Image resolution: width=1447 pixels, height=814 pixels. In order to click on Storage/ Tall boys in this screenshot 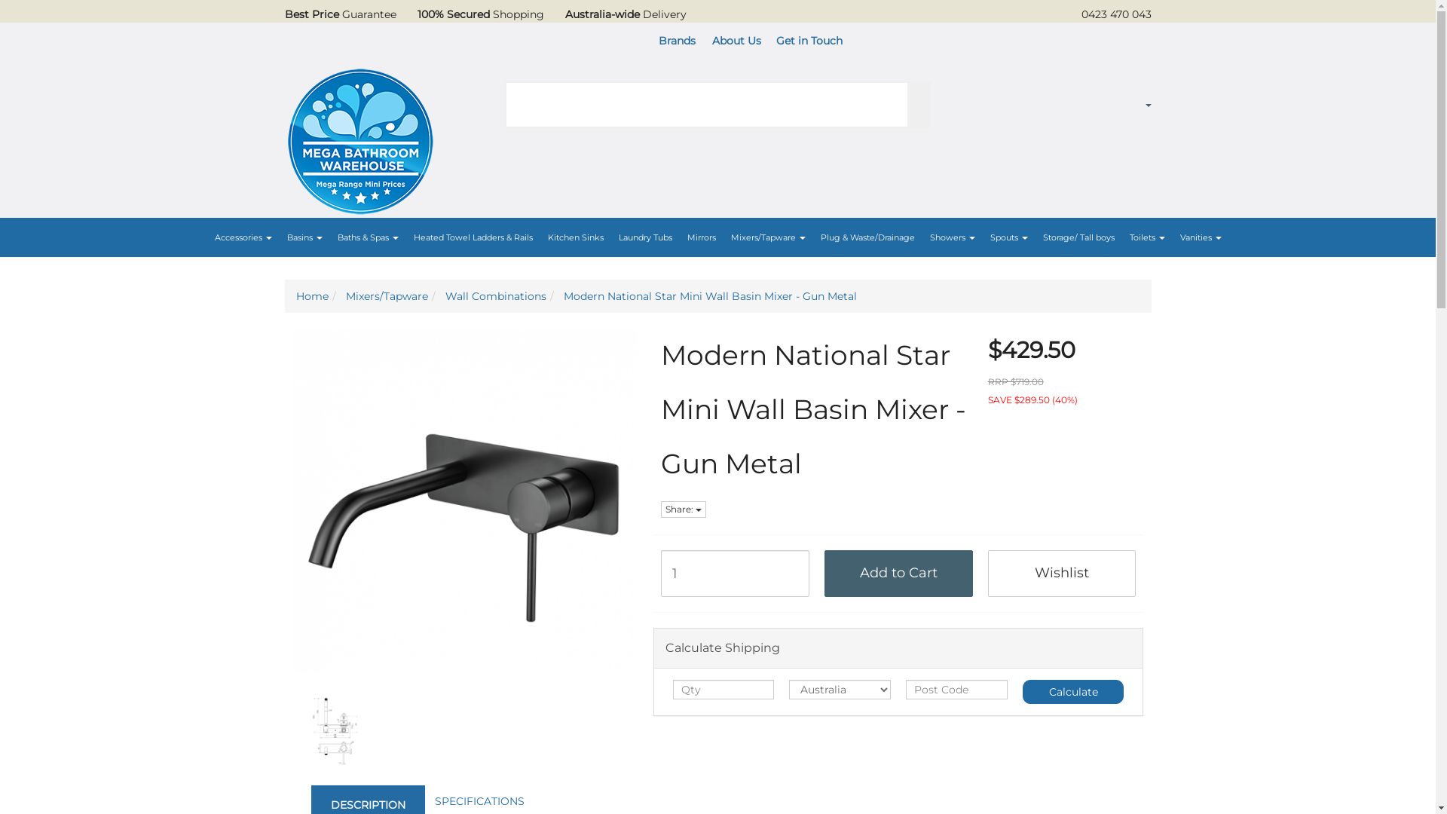, I will do `click(1079, 237)`.